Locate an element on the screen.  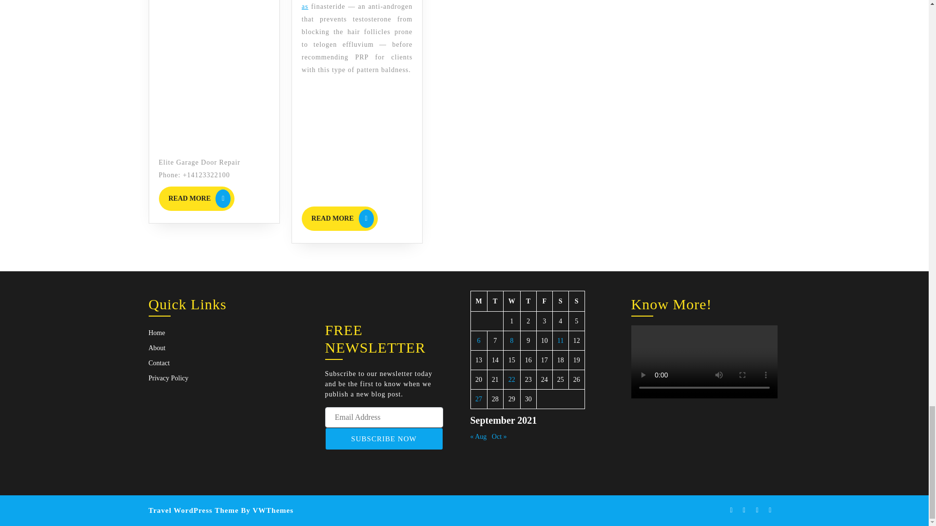
Friday is located at coordinates (544, 301).